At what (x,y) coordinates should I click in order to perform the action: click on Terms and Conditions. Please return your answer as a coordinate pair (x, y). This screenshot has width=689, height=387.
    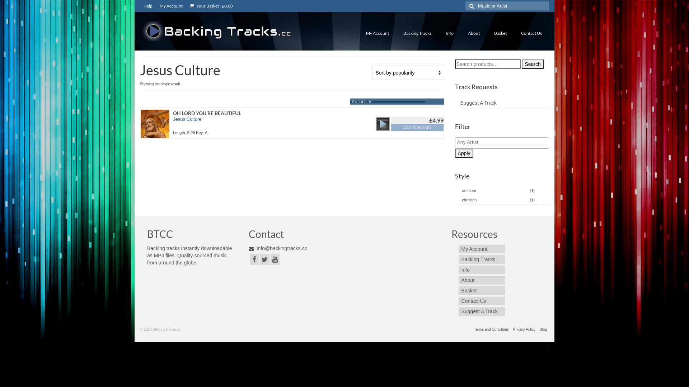
    Looking at the image, I should click on (492, 330).